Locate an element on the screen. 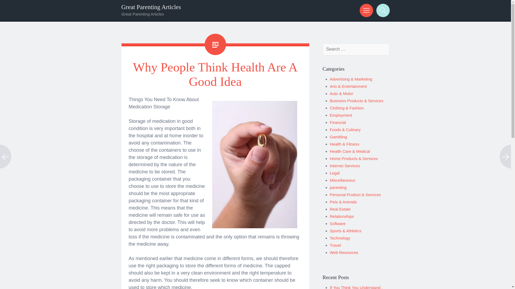 This screenshot has width=515, height=289. Software is located at coordinates (338, 223).